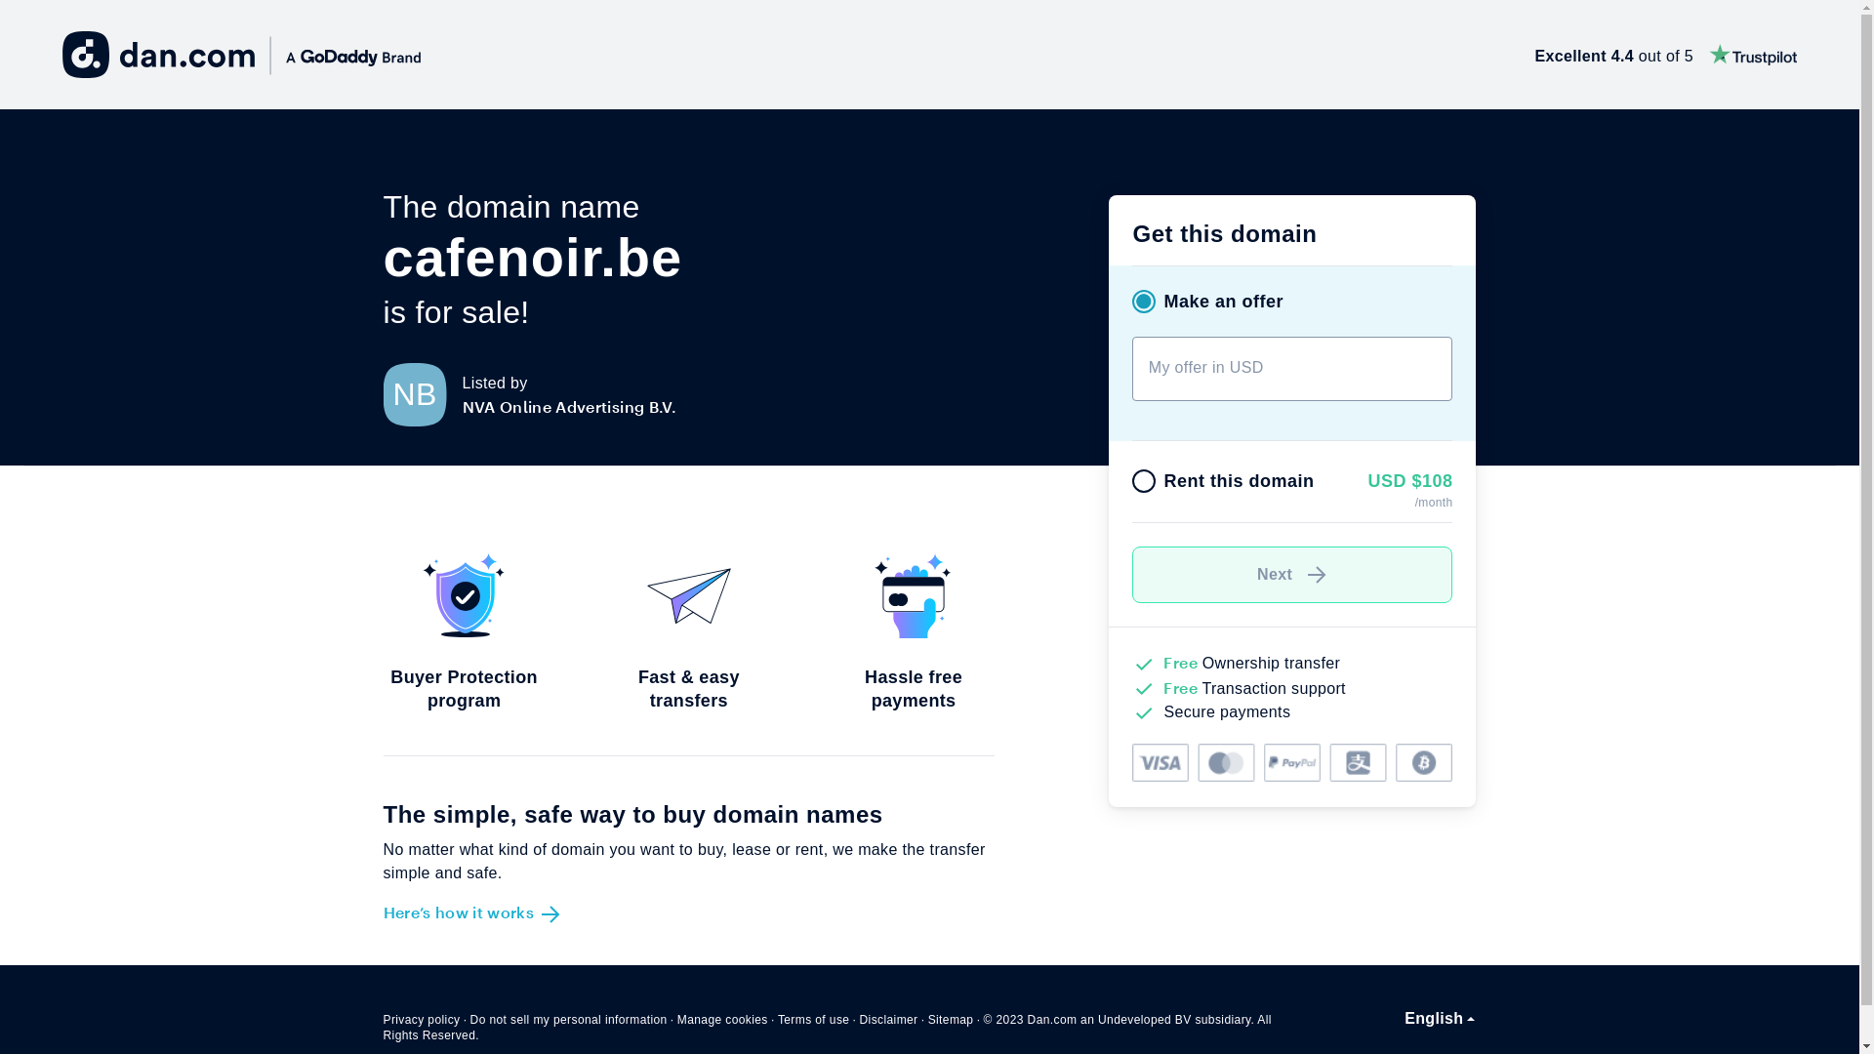 This screenshot has height=1054, width=1874. What do you see at coordinates (1440, 1019) in the screenshot?
I see `English` at bounding box center [1440, 1019].